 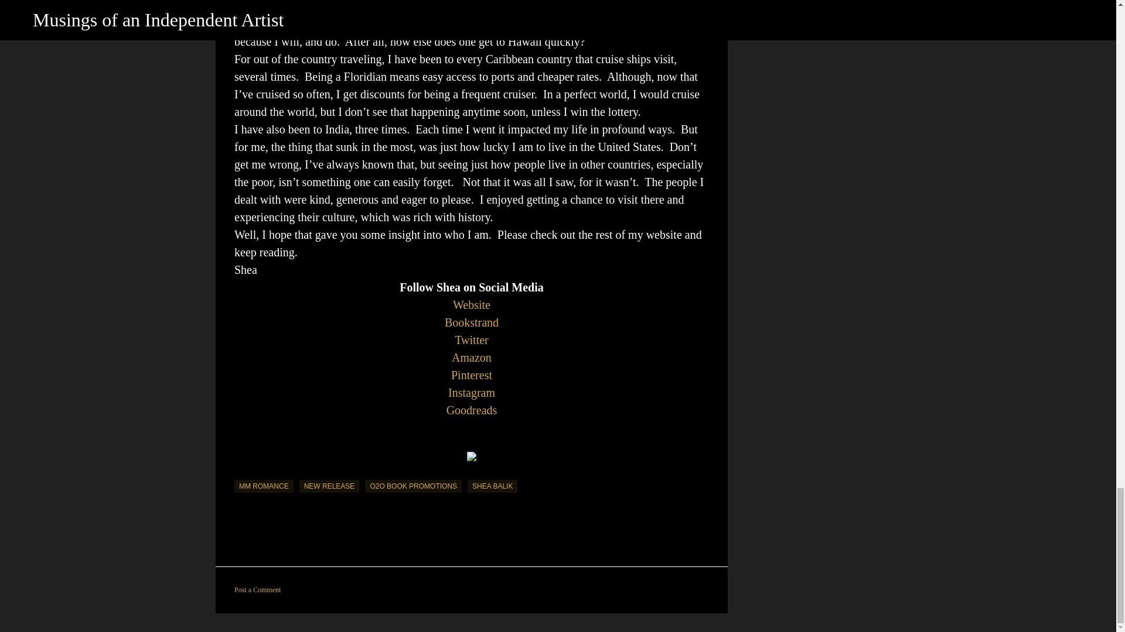 What do you see at coordinates (471, 392) in the screenshot?
I see `Instagram` at bounding box center [471, 392].